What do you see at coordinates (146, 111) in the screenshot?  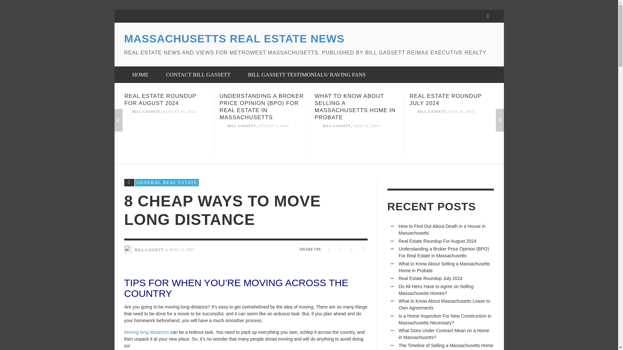 I see `BILL GASSETT` at bounding box center [146, 111].